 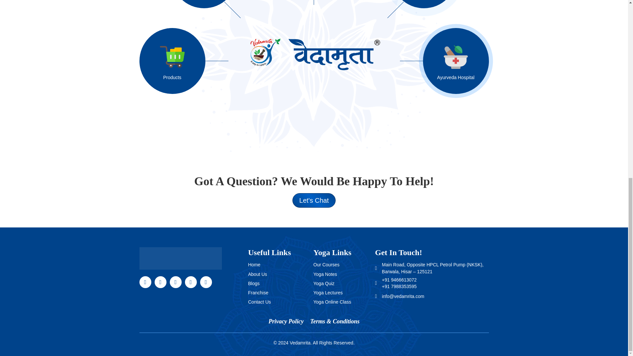 What do you see at coordinates (440, 4) in the screenshot?
I see `Doctor Consultant` at bounding box center [440, 4].